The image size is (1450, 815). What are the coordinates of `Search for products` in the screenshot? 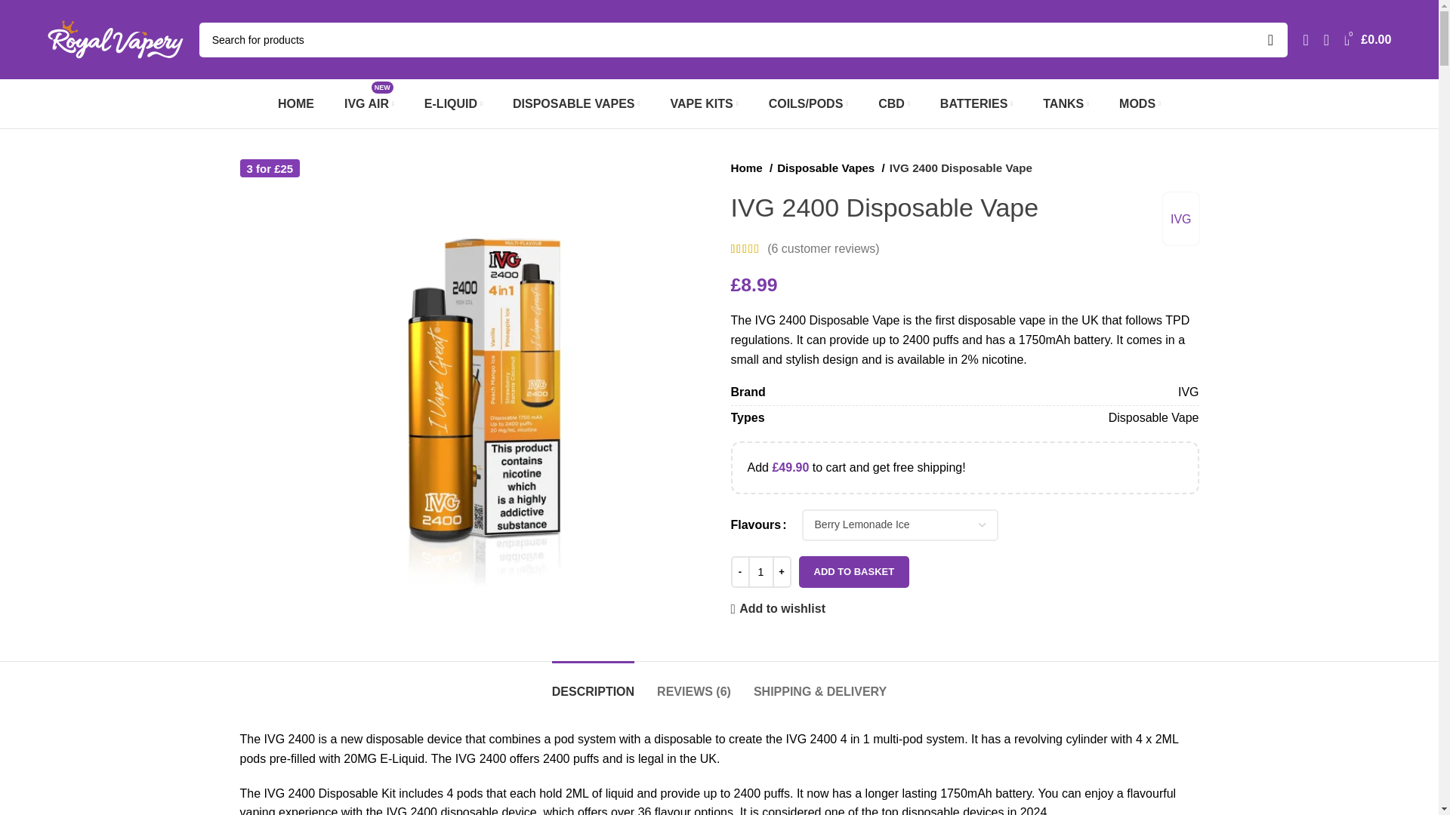 It's located at (744, 39).